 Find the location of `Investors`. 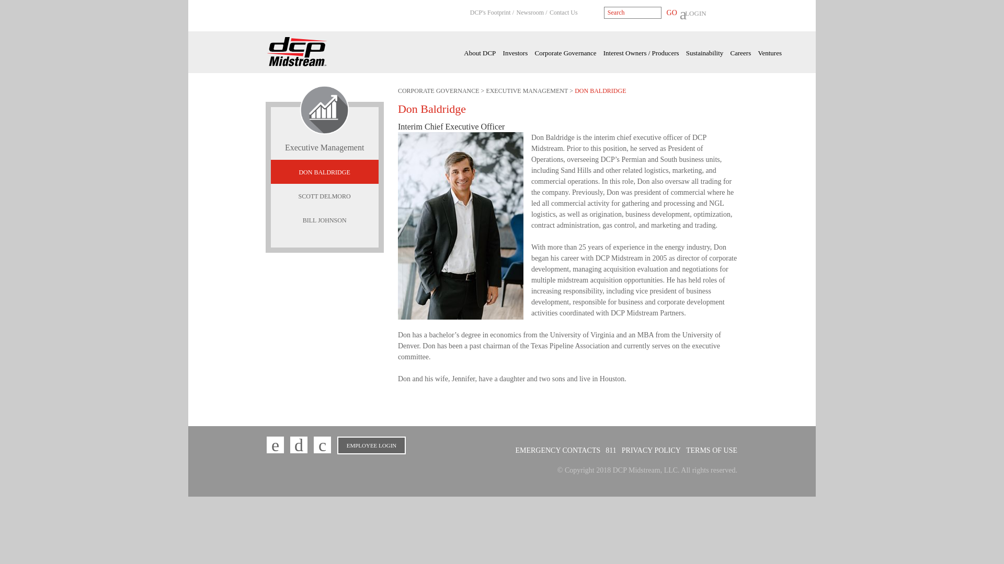

Investors is located at coordinates (515, 53).